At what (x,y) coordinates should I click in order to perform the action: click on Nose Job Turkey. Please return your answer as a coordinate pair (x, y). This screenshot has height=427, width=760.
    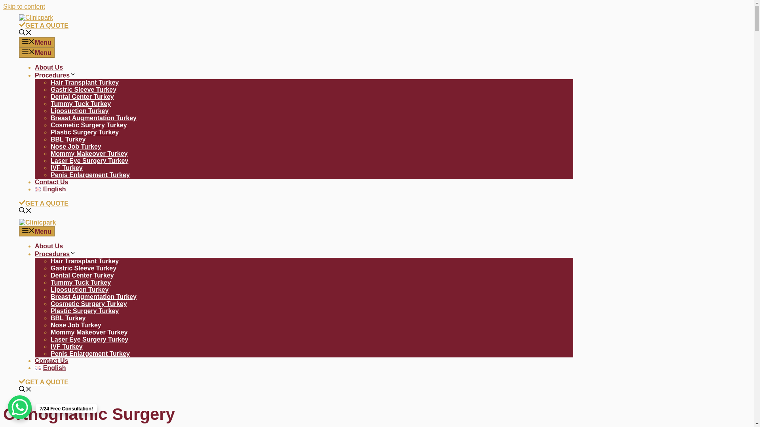
    Looking at the image, I should click on (76, 146).